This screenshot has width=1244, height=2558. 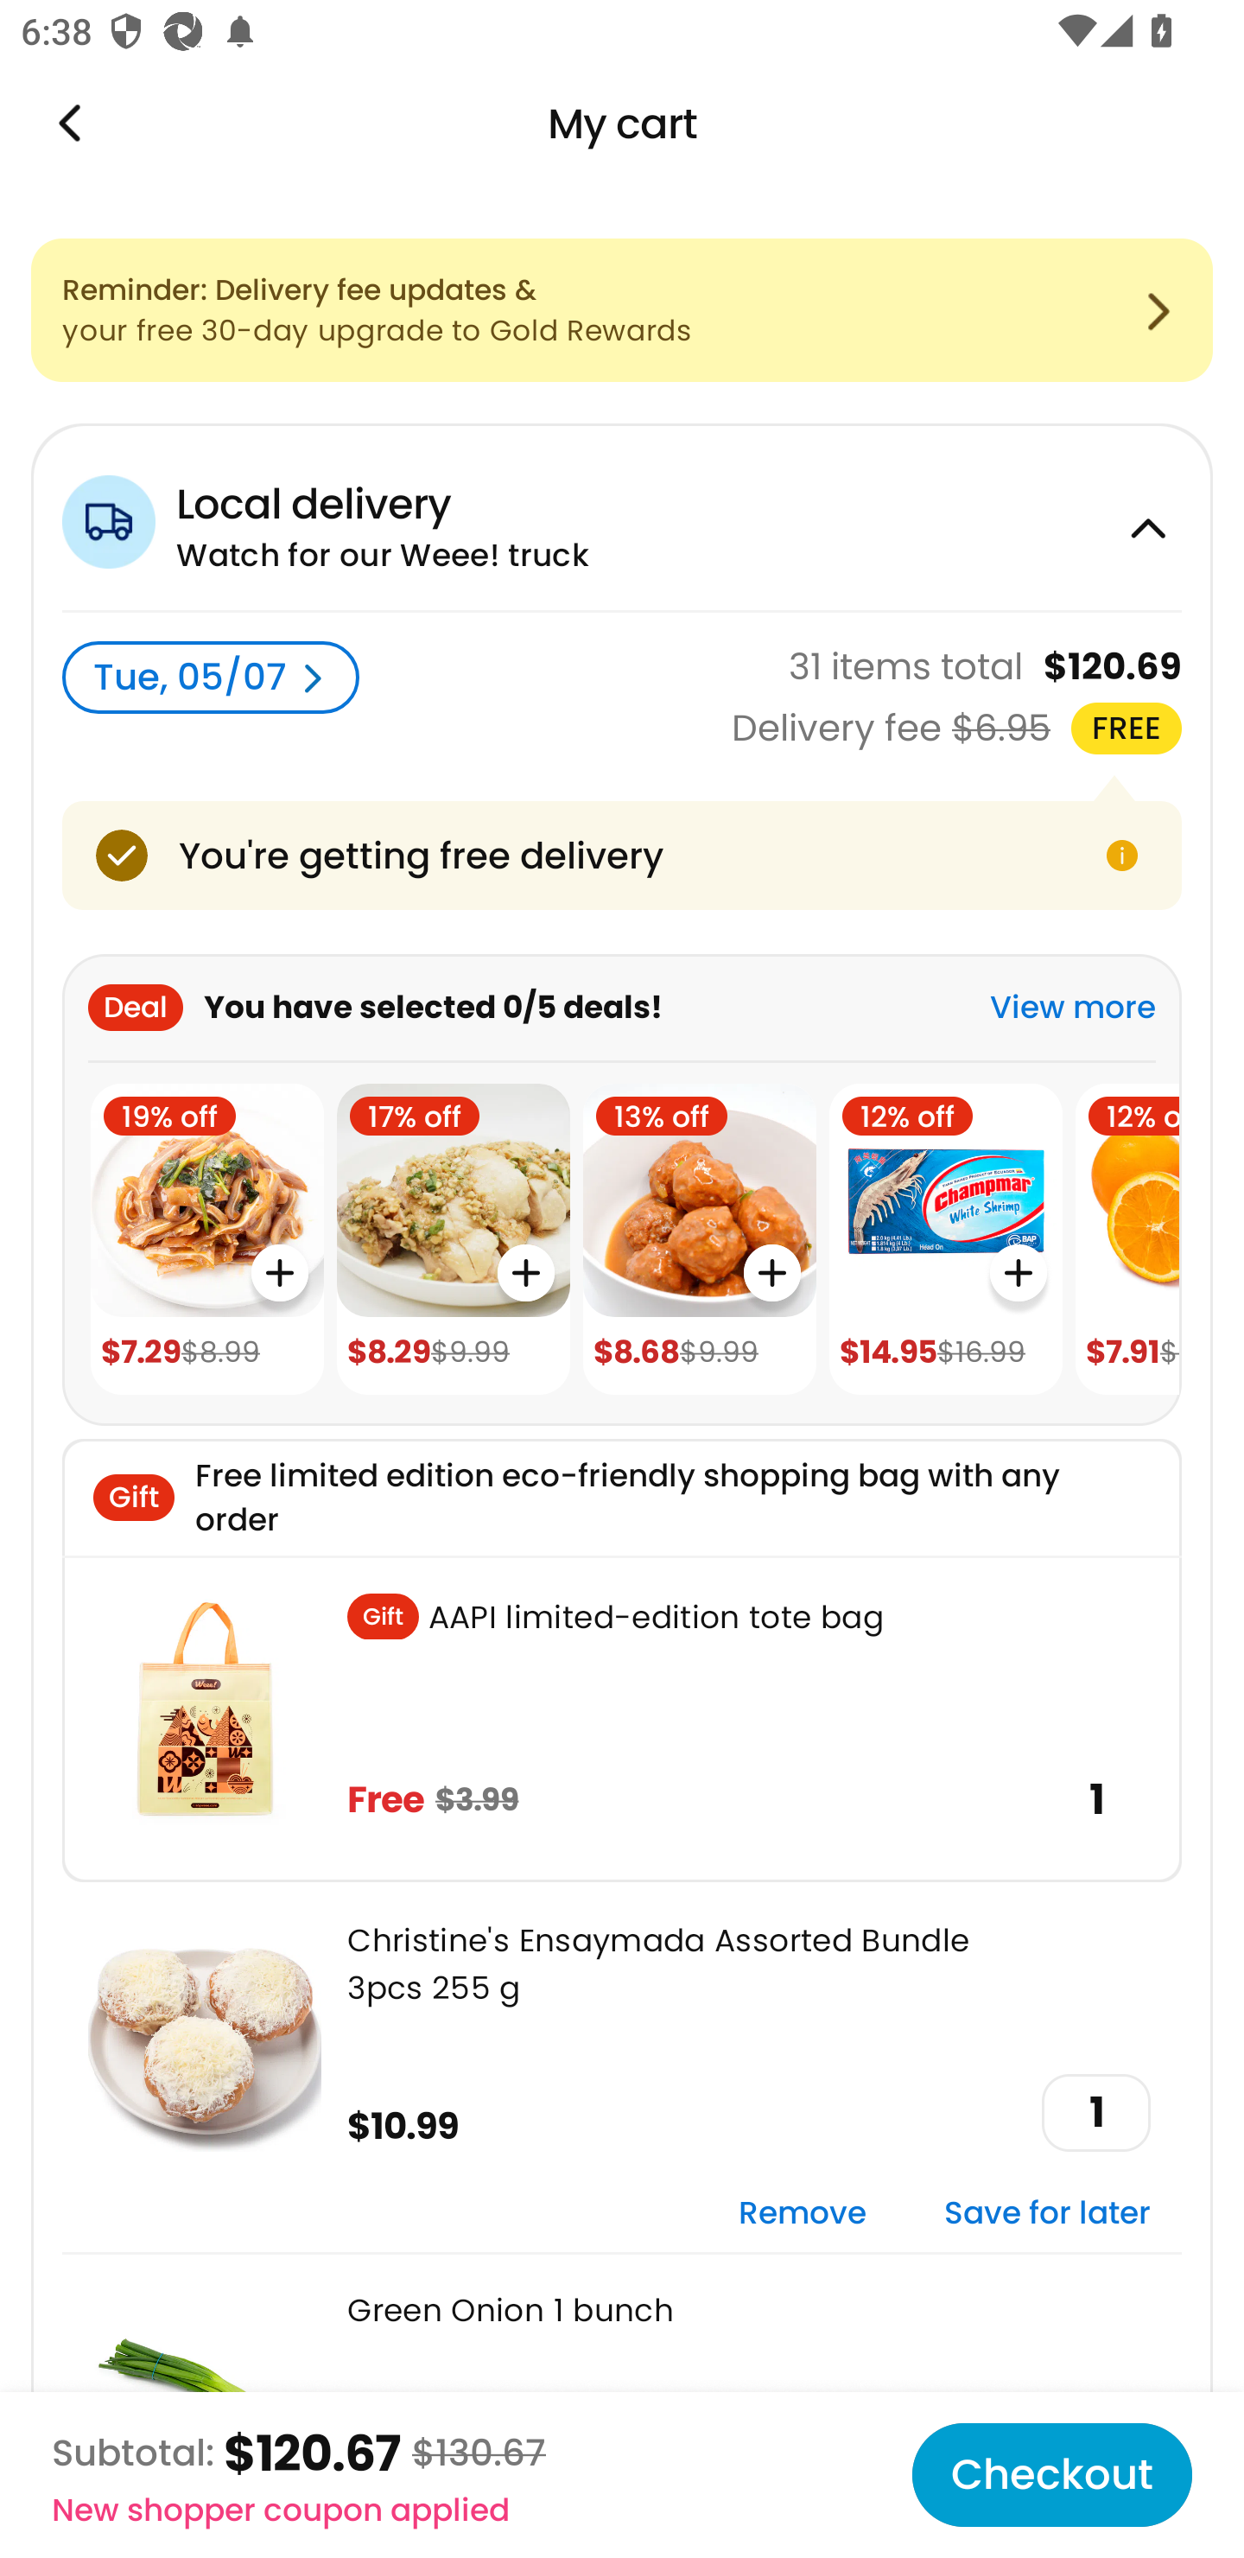 I want to click on Local delivery Watch for our Weee! truck, so click(x=622, y=518).